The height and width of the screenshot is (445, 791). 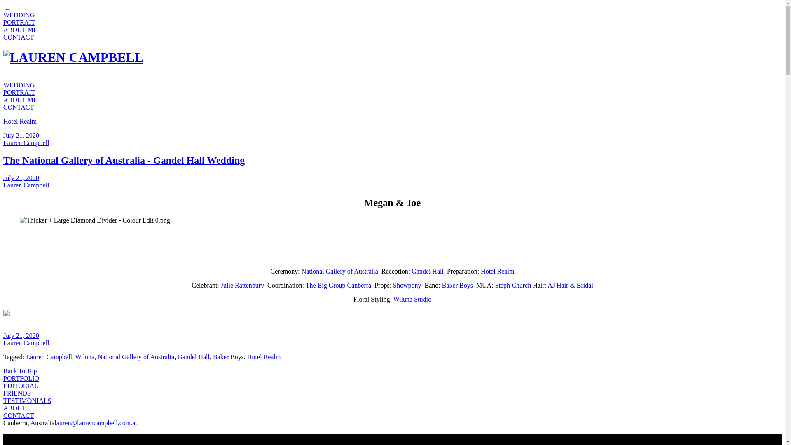 I want to click on The National Gallery of Australia - Gandel Hall Wedding, so click(x=124, y=160).